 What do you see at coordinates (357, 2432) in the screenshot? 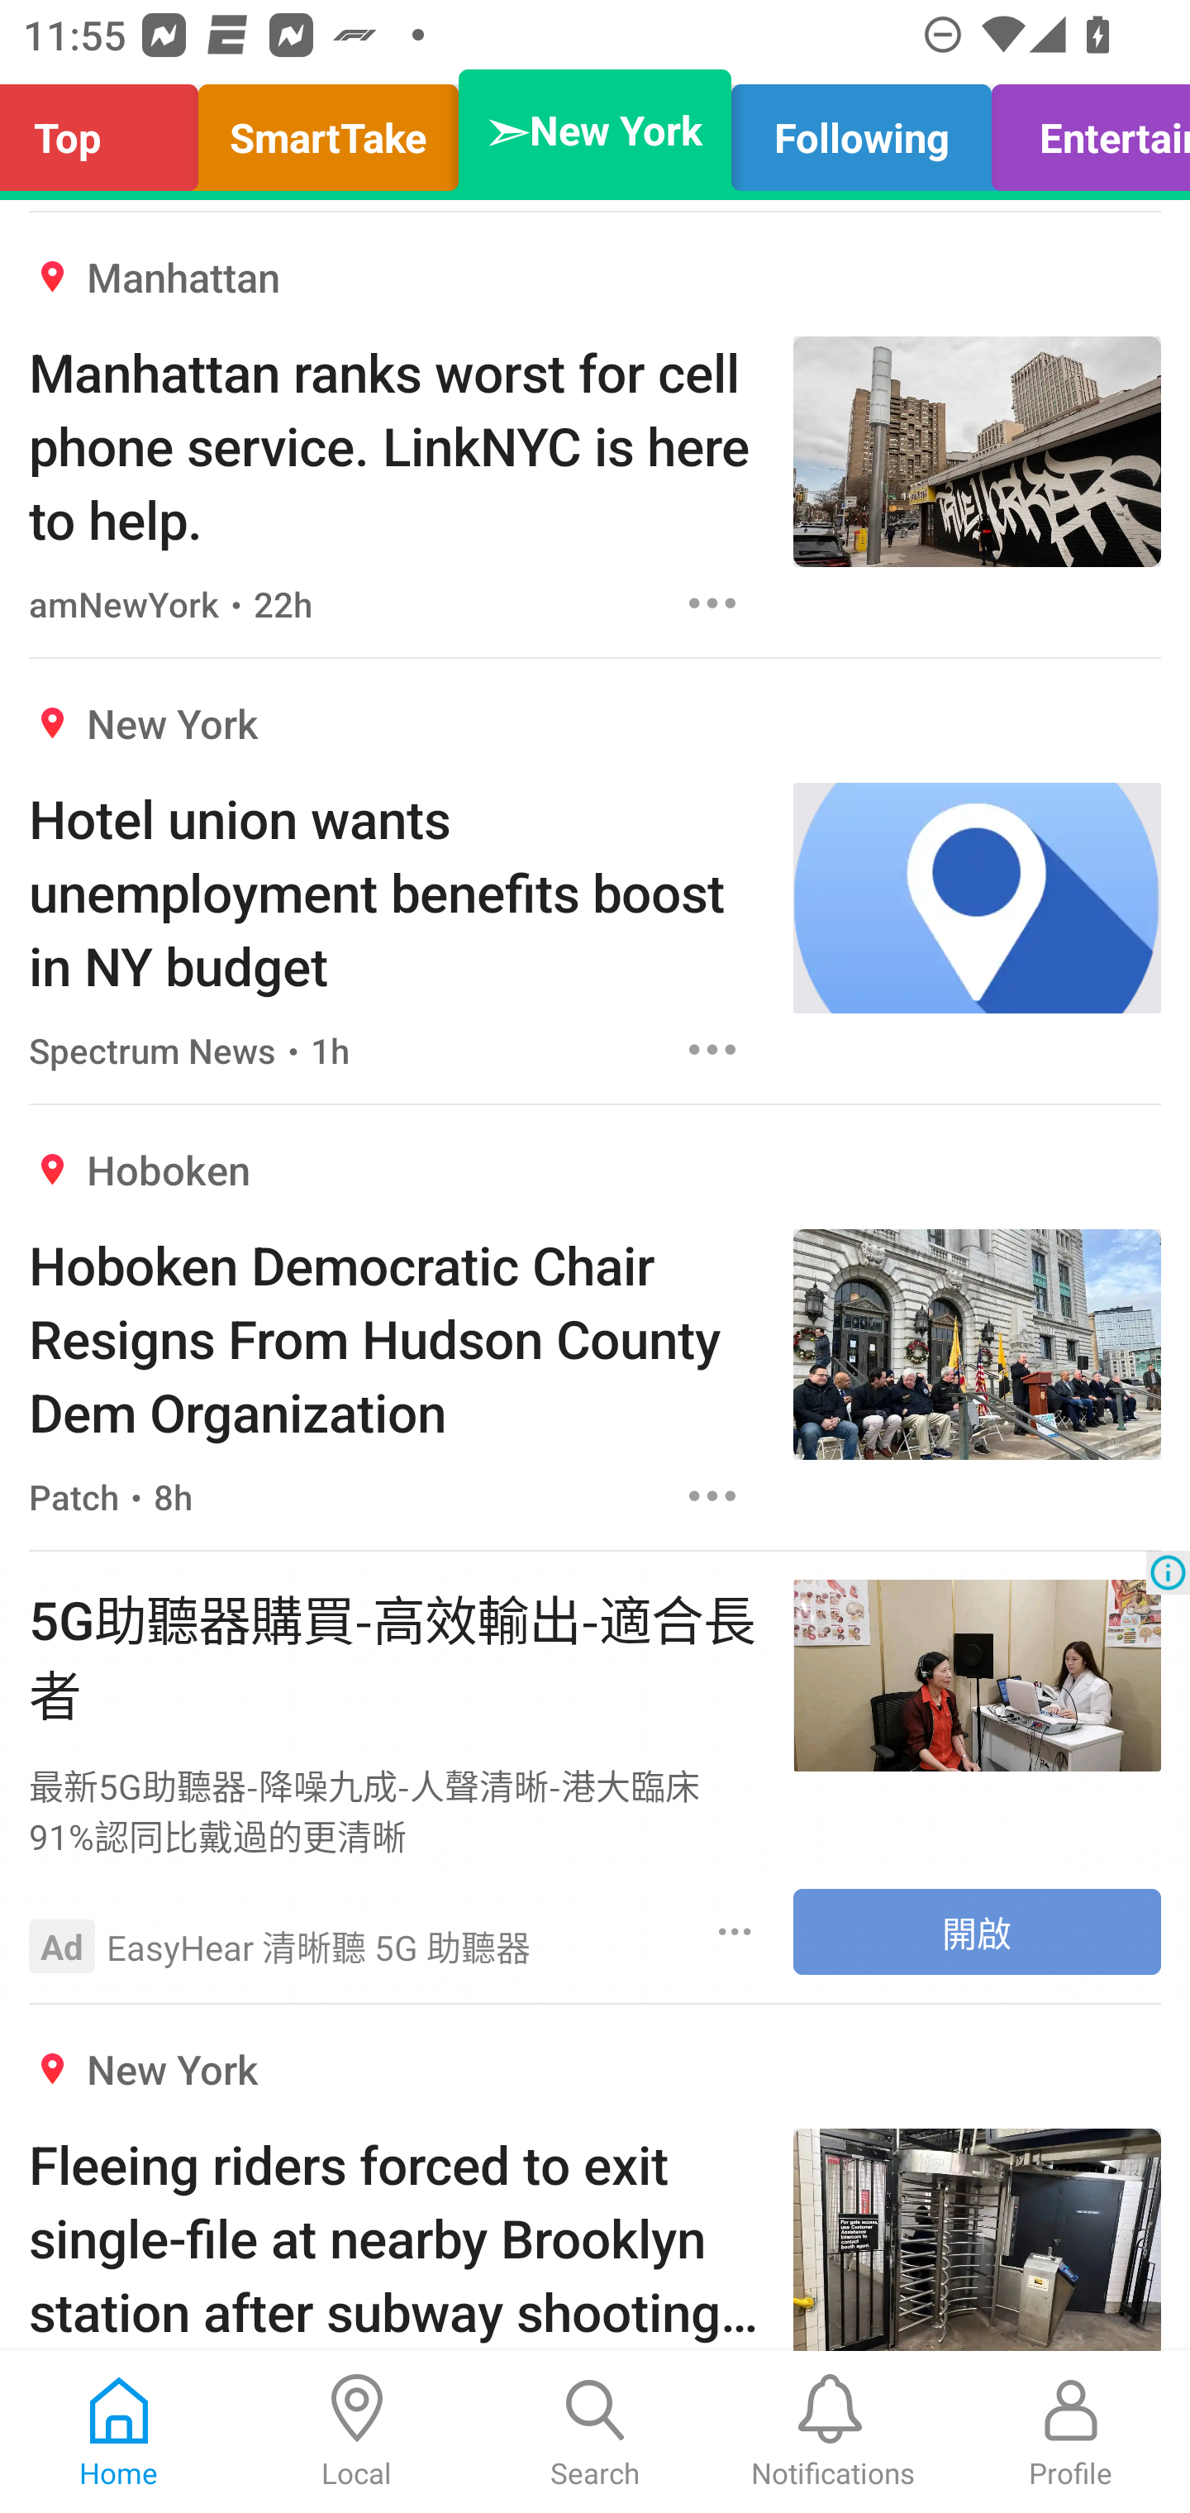
I see `Local` at bounding box center [357, 2432].